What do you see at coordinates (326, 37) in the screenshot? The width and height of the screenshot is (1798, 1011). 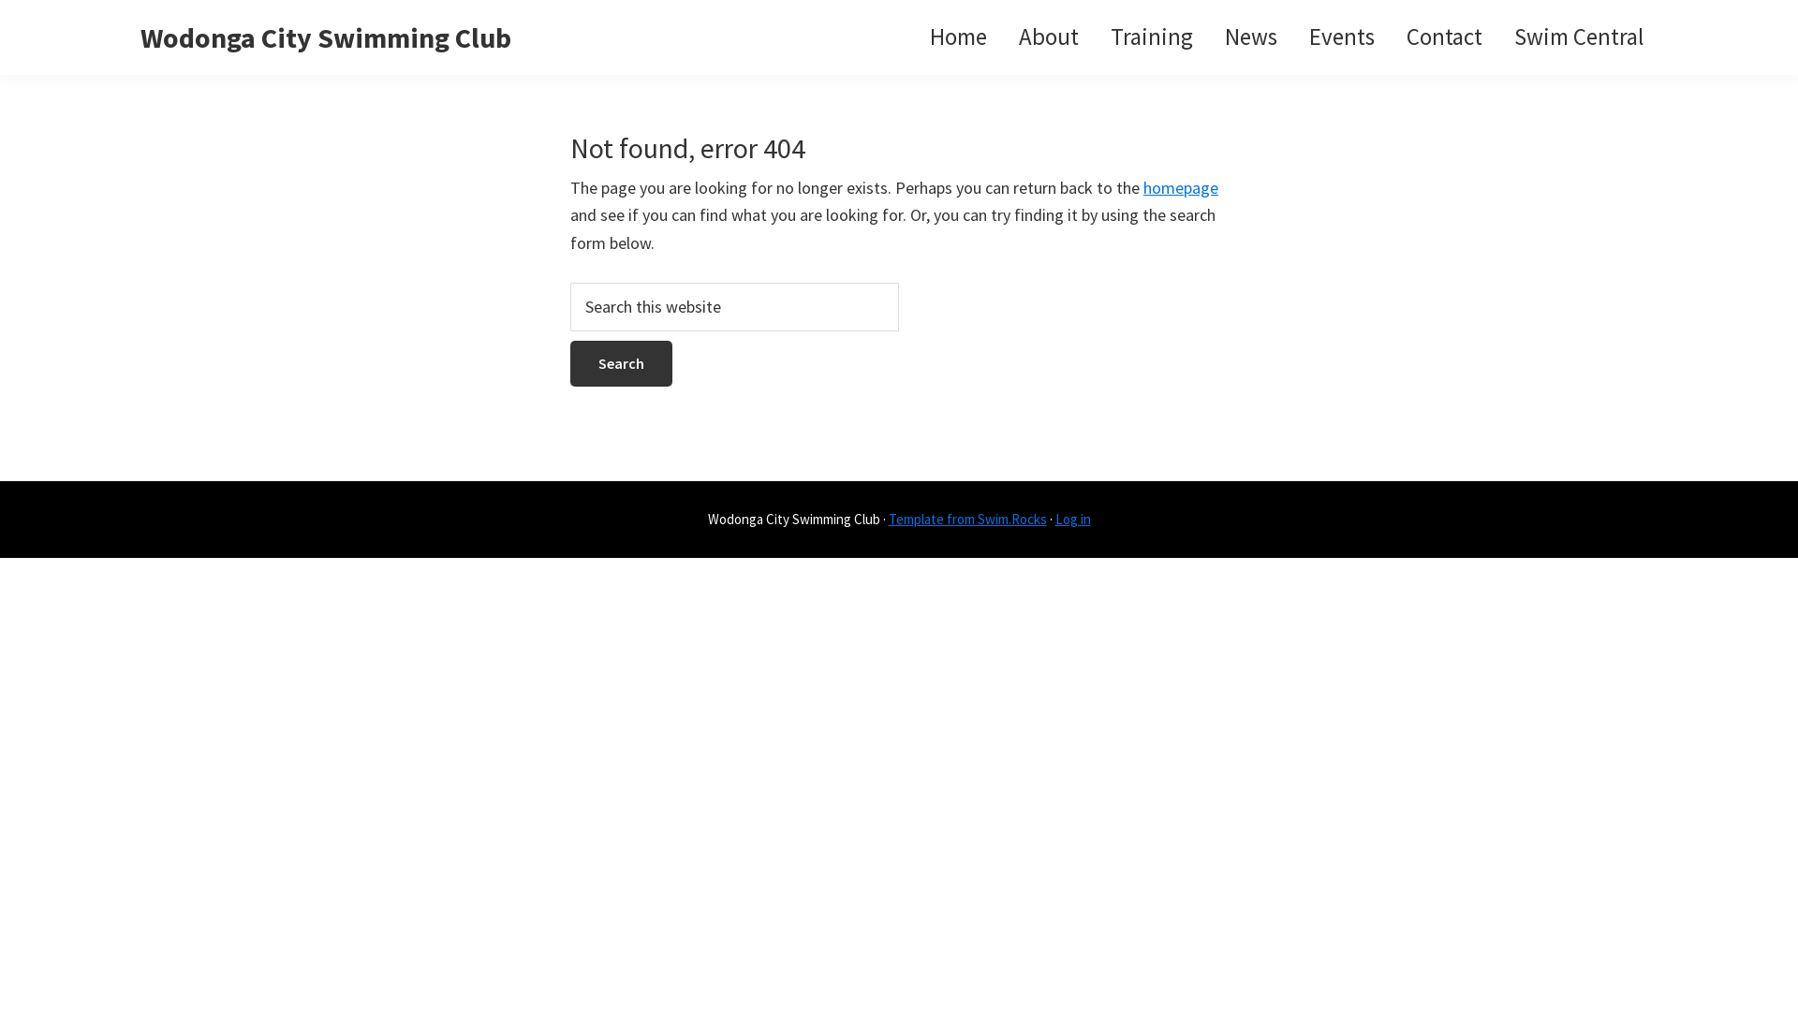 I see `Wodonga City Swimming Club` at bounding box center [326, 37].